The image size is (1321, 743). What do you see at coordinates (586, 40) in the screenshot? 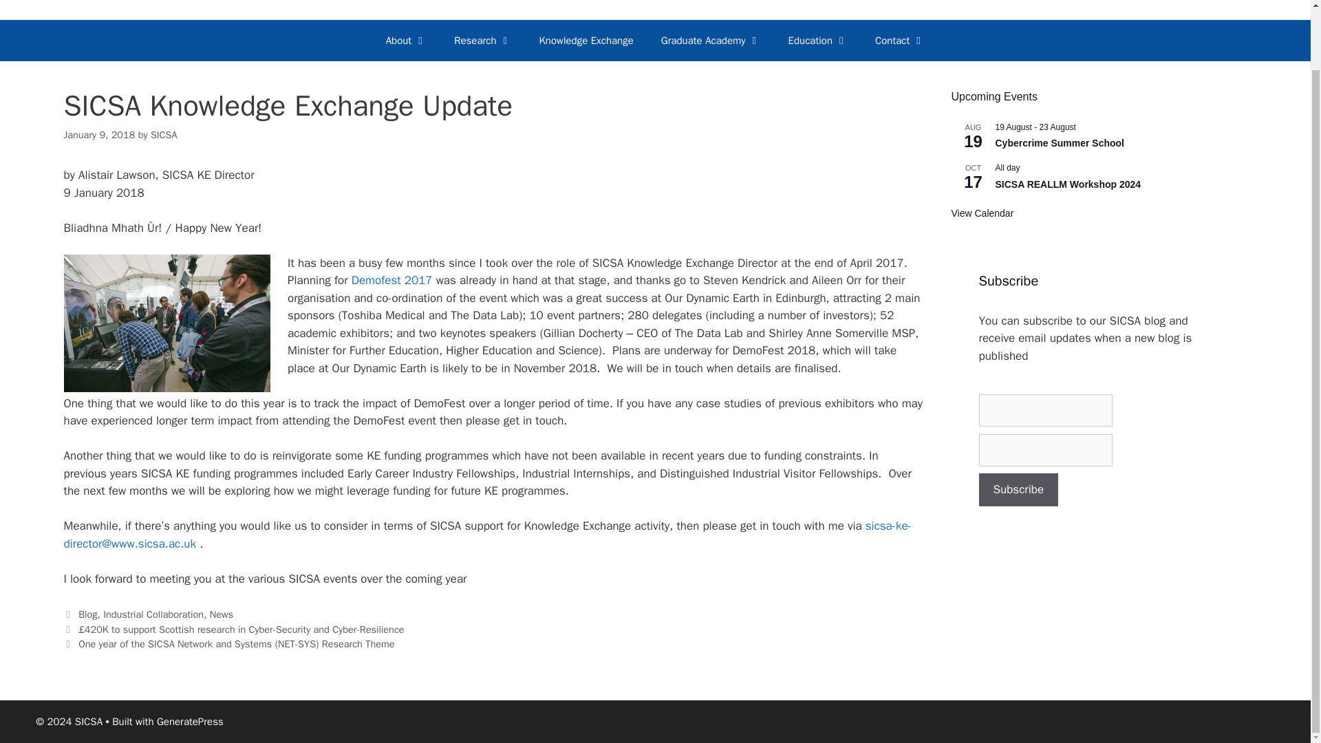
I see `Knowledge Exchange` at bounding box center [586, 40].